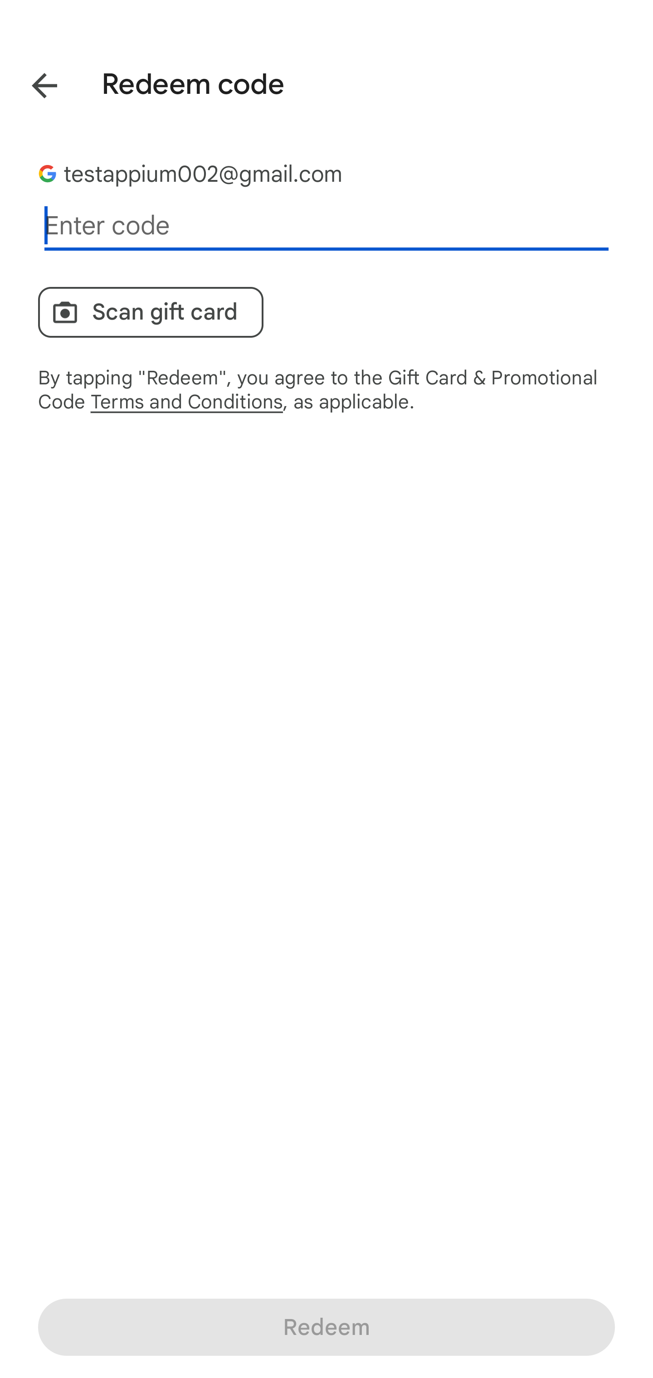 The width and height of the screenshot is (653, 1378). Describe the element at coordinates (326, 226) in the screenshot. I see `Enter code` at that location.